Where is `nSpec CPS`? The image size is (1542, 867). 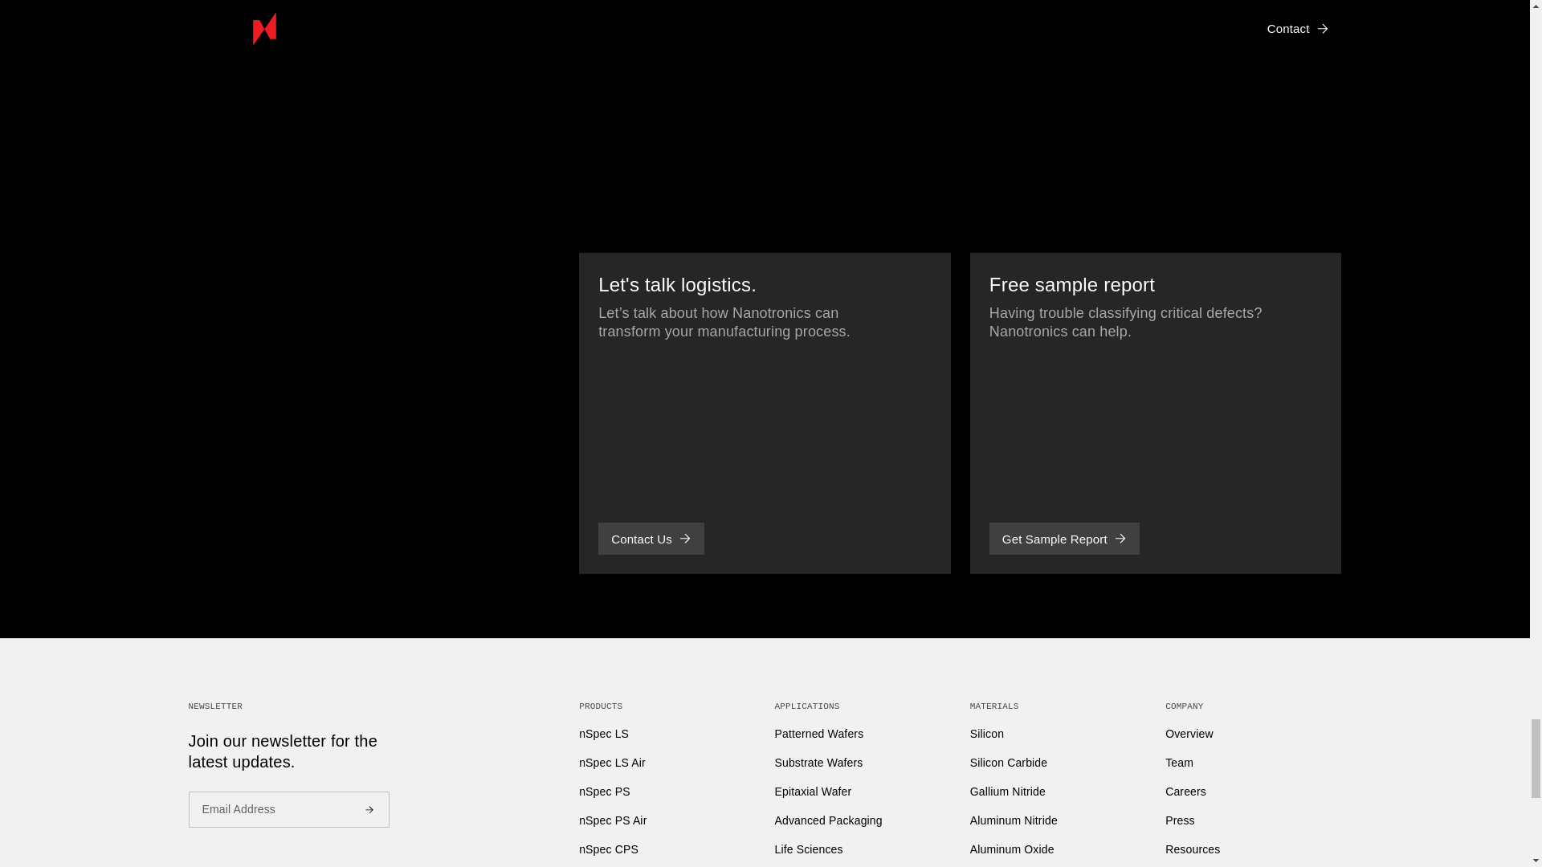
nSpec CPS is located at coordinates (609, 849).